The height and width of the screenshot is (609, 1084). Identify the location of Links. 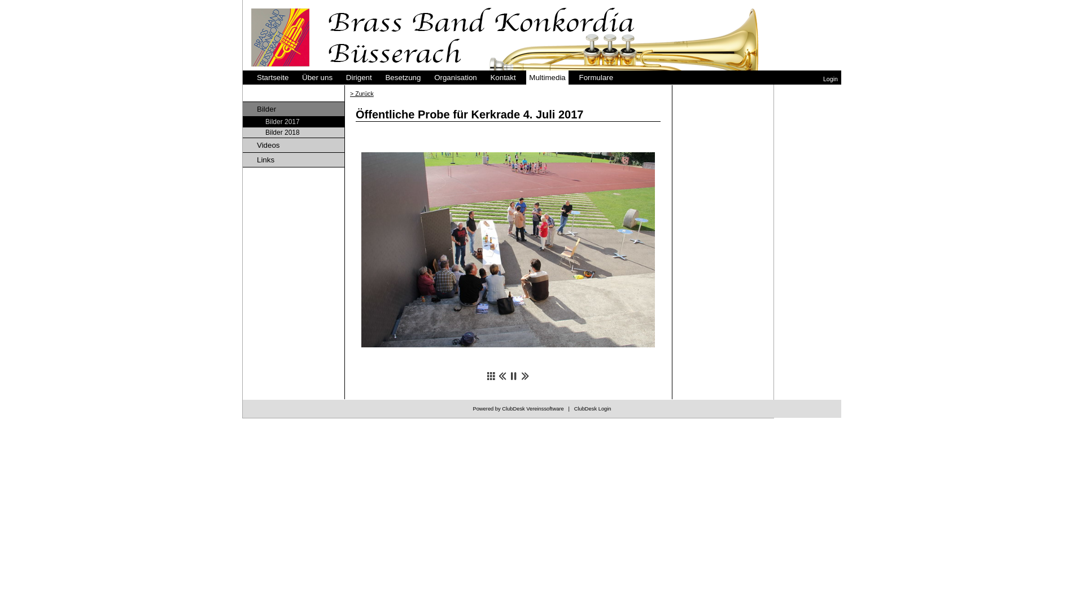
(294, 160).